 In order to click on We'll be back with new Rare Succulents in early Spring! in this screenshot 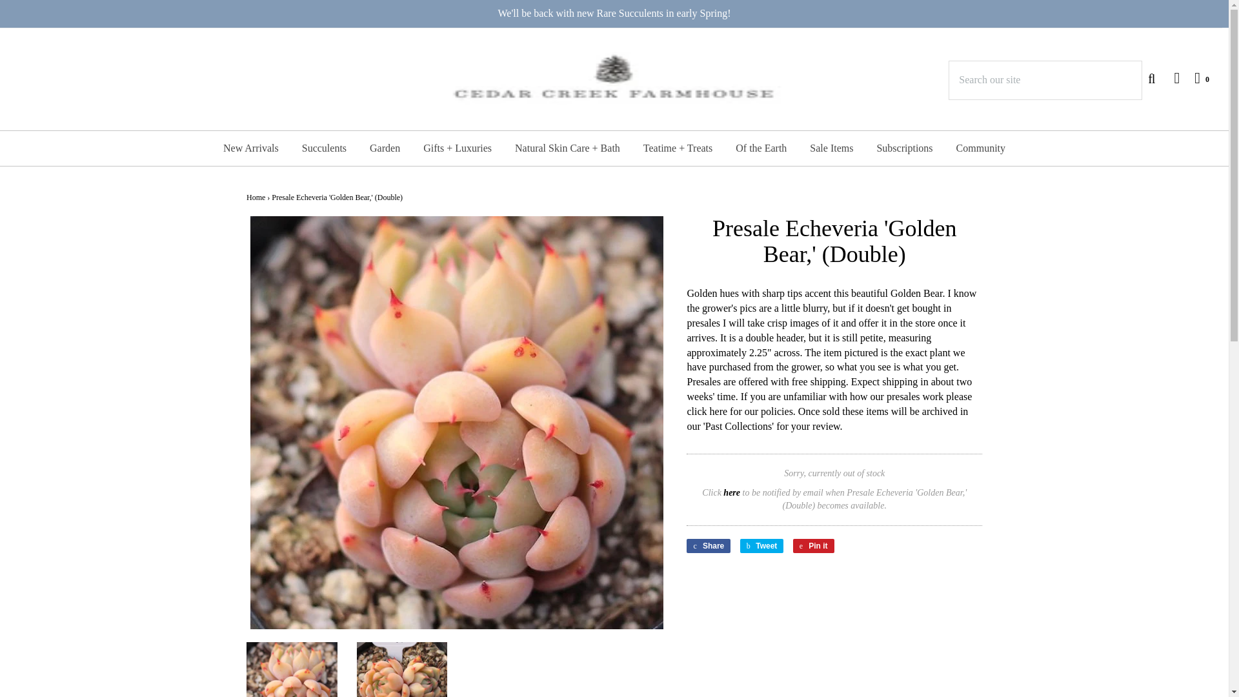, I will do `click(614, 14)`.